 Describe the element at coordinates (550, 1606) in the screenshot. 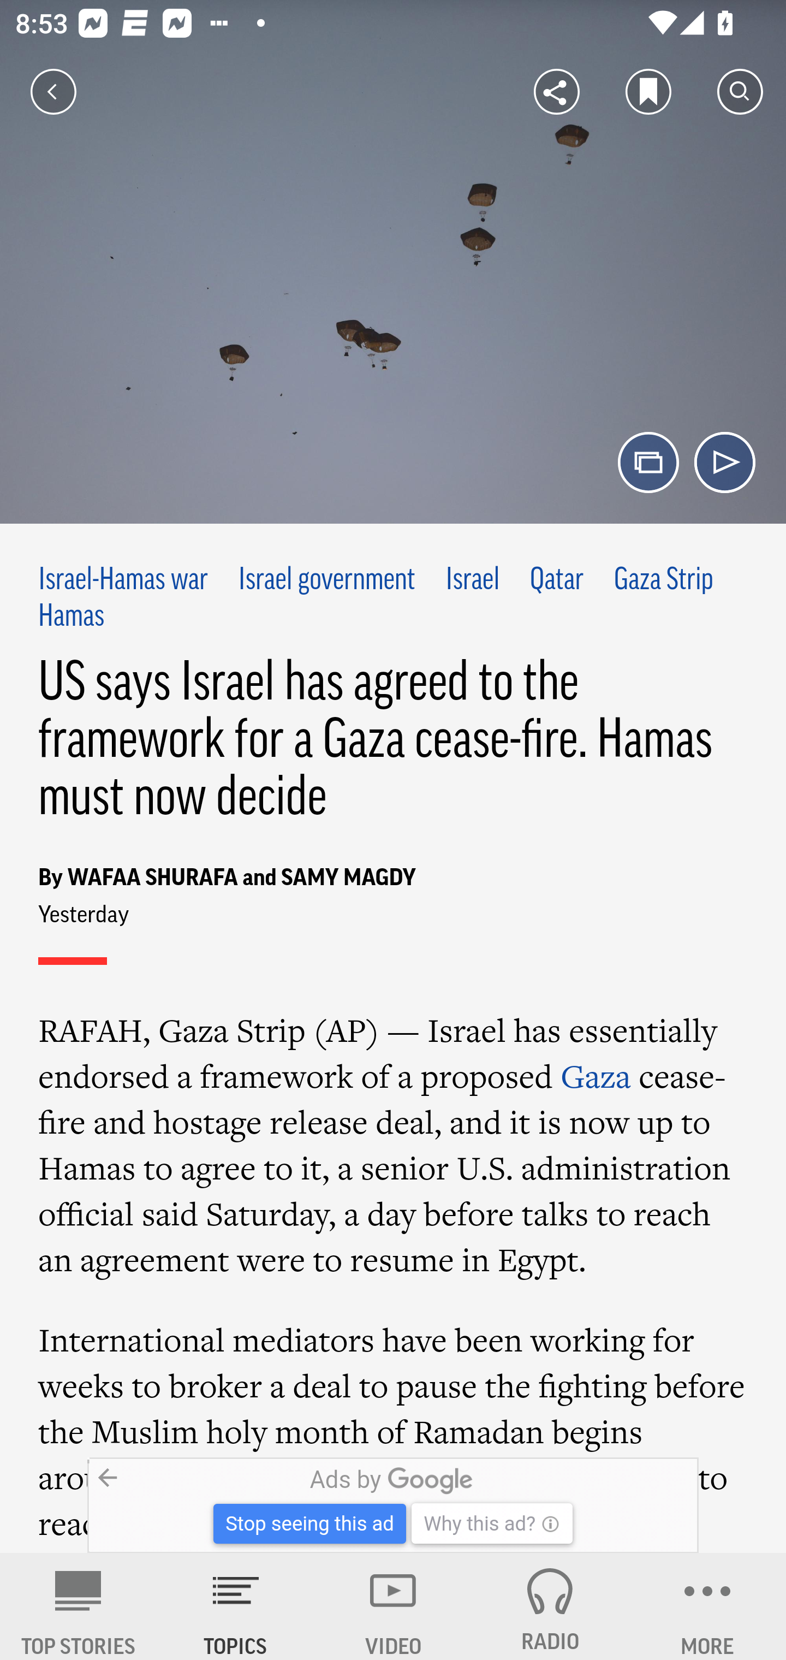

I see `RADIO` at that location.